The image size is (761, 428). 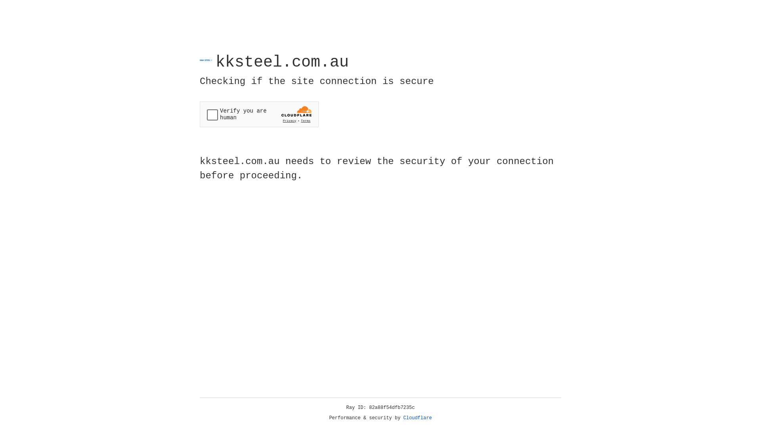 What do you see at coordinates (259, 114) in the screenshot?
I see `Widget containing a Cloudflare security challenge` at bounding box center [259, 114].